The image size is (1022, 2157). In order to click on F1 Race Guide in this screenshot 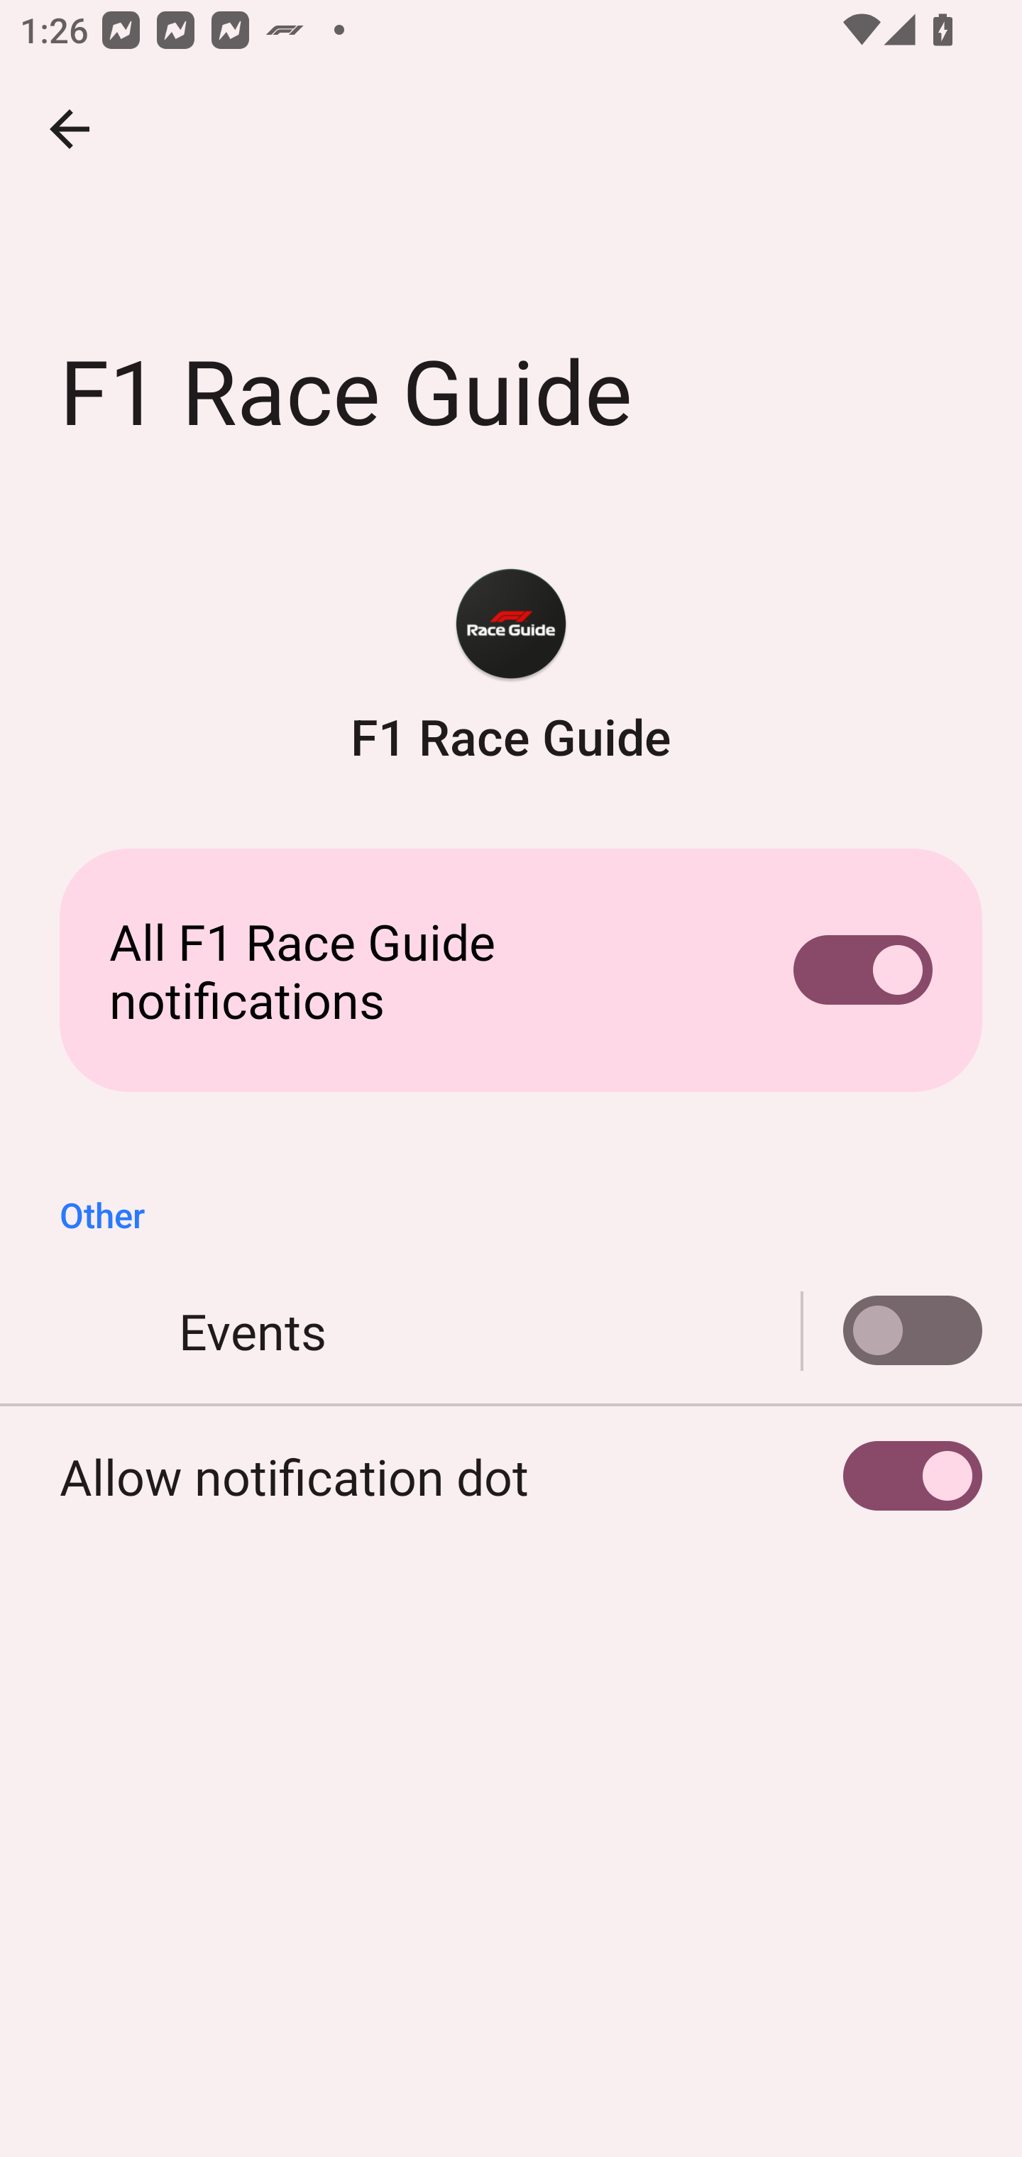, I will do `click(511, 667)`.